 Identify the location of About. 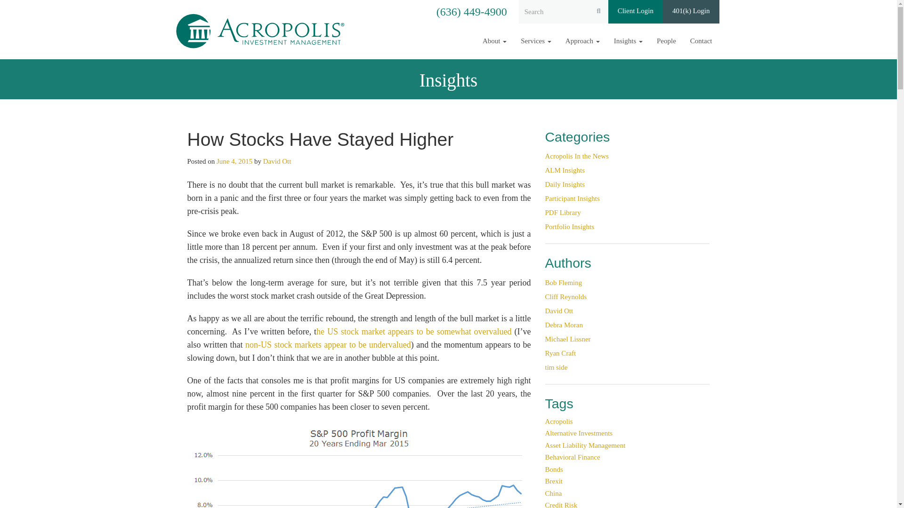
(494, 41).